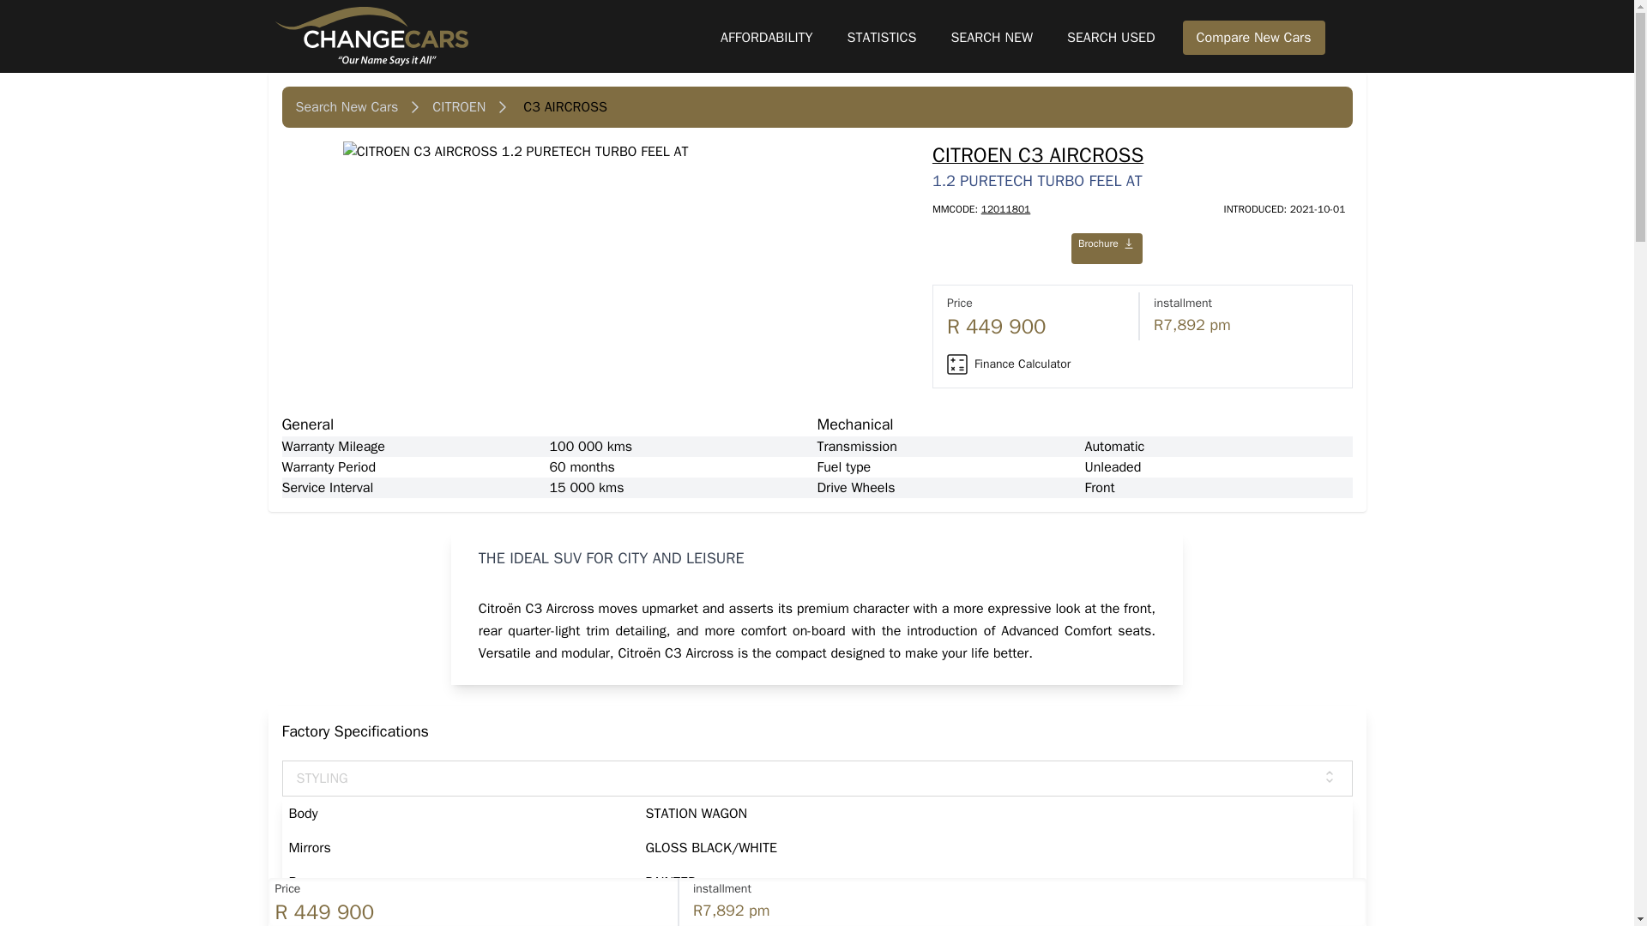 The height and width of the screenshot is (926, 1647). What do you see at coordinates (766, 38) in the screenshot?
I see `AFFORDABILITY` at bounding box center [766, 38].